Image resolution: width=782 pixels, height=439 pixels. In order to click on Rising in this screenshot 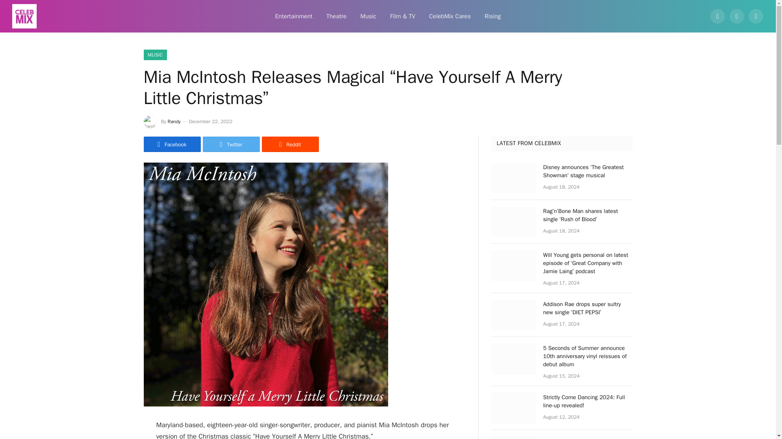, I will do `click(493, 16)`.